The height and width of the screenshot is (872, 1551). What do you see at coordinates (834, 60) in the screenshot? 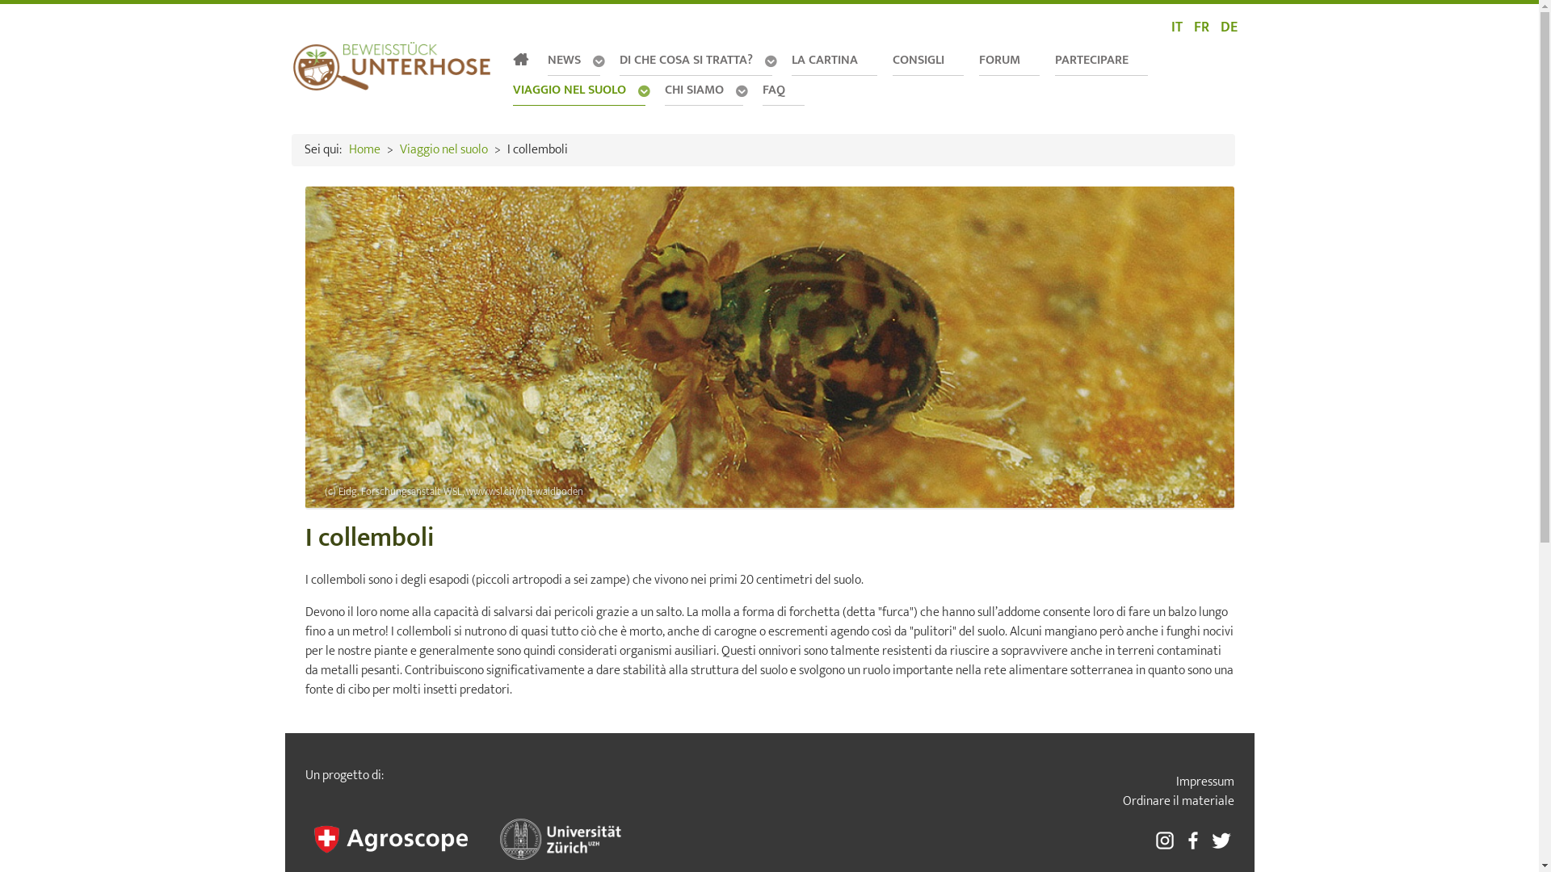
I see `LA CARTINA` at bounding box center [834, 60].